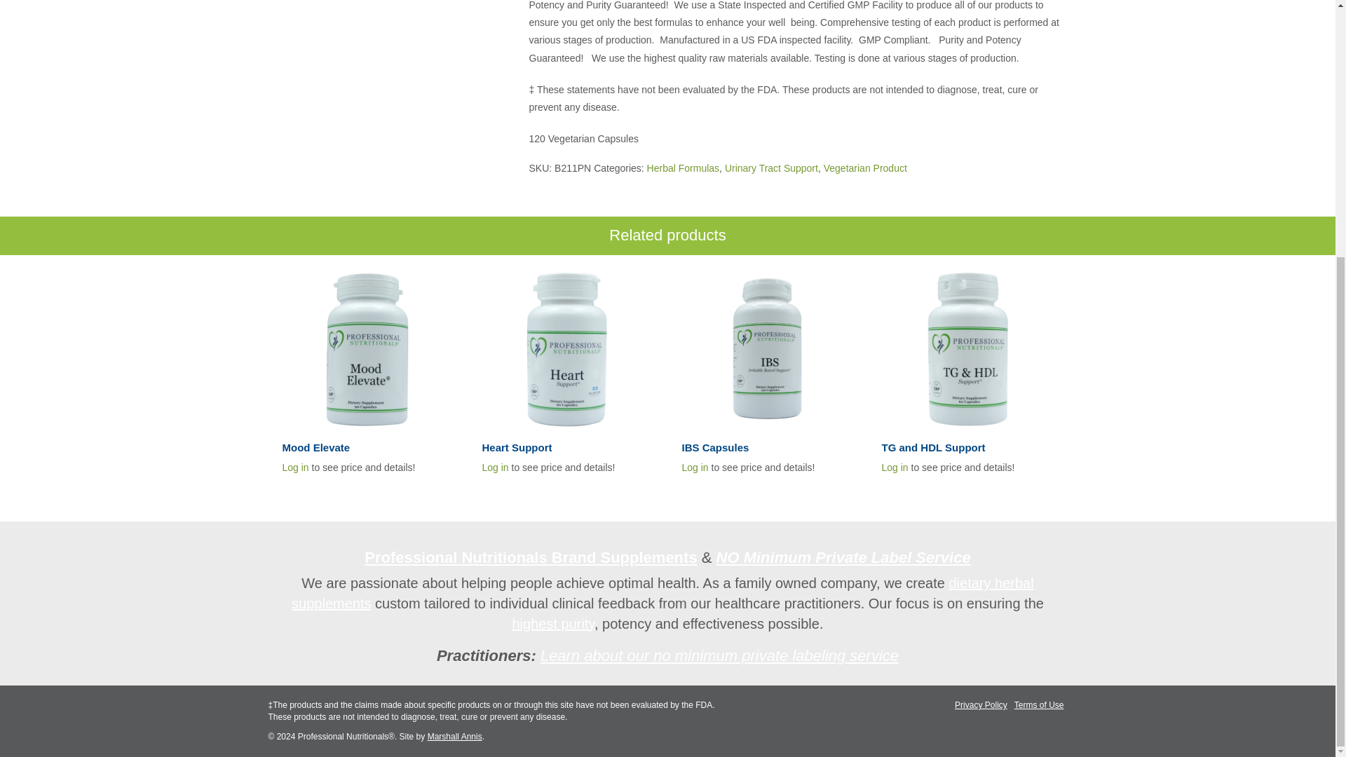 The height and width of the screenshot is (757, 1346). Describe the element at coordinates (694, 467) in the screenshot. I see `Log in` at that location.